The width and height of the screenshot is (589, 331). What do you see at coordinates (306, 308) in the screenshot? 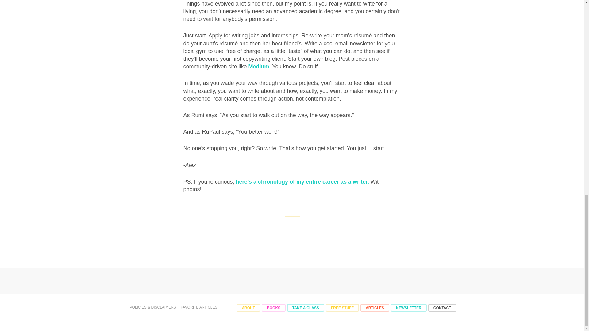
I see `TAKE A CLASS` at bounding box center [306, 308].